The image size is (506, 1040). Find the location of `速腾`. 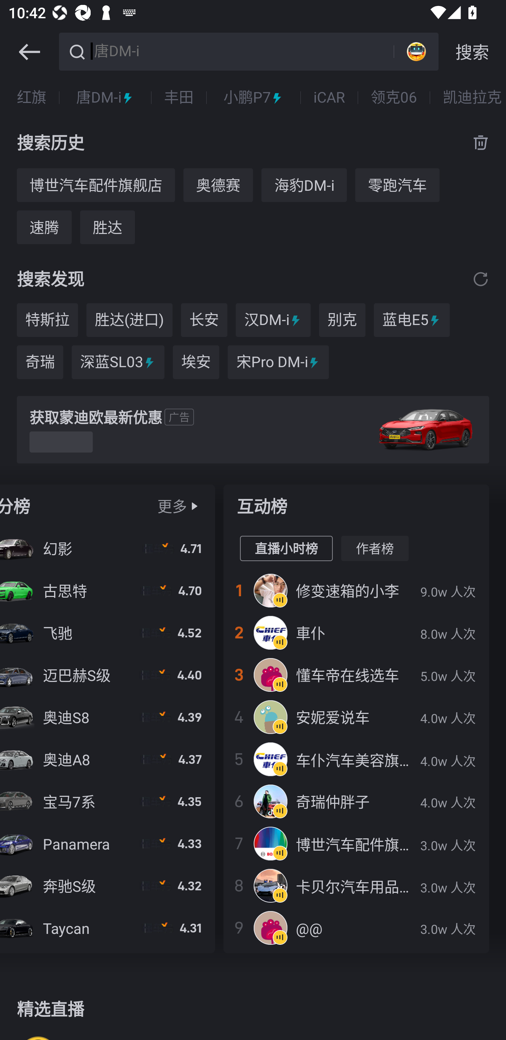

速腾 is located at coordinates (44, 227).